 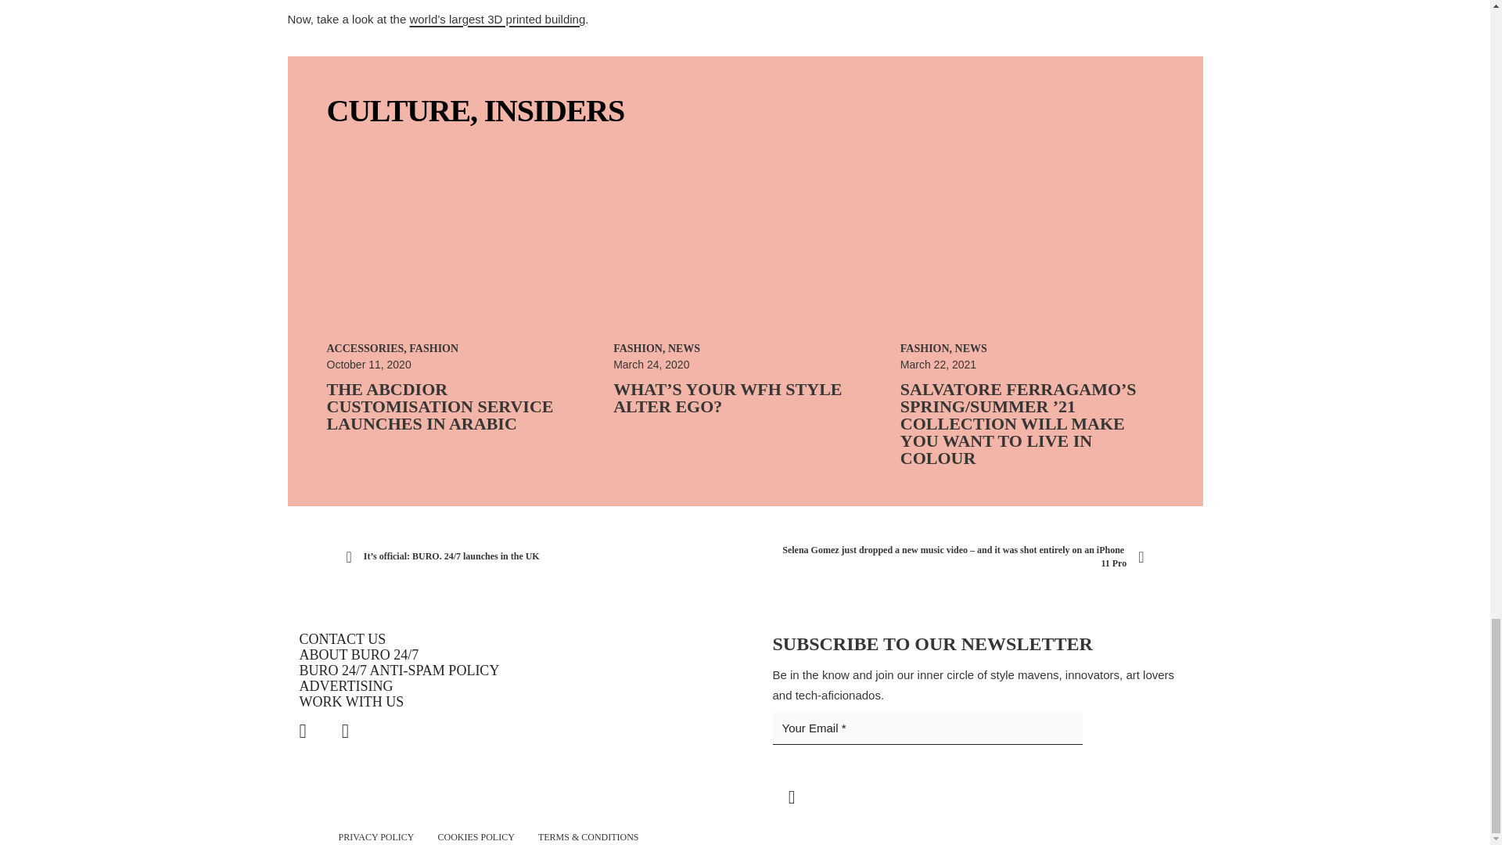 I want to click on INSIDERS, so click(x=554, y=110).